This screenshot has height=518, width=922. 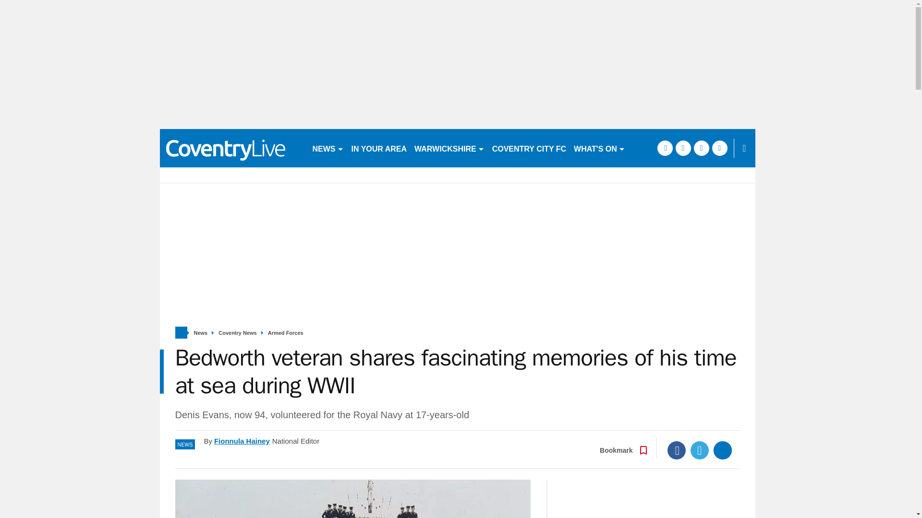 What do you see at coordinates (449, 148) in the screenshot?
I see `WARWICKSHIRE` at bounding box center [449, 148].